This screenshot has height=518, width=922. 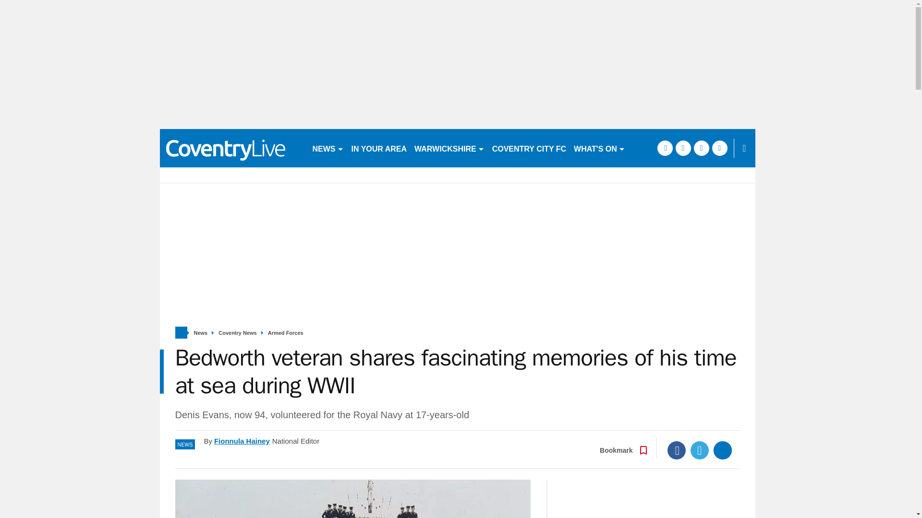 What do you see at coordinates (449, 148) in the screenshot?
I see `WARWICKSHIRE` at bounding box center [449, 148].